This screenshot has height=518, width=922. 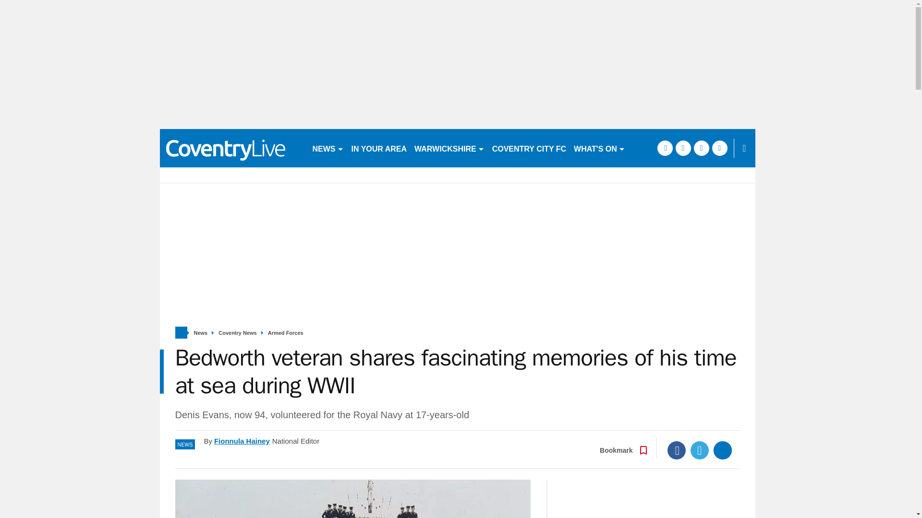 What do you see at coordinates (449, 148) in the screenshot?
I see `WARWICKSHIRE` at bounding box center [449, 148].